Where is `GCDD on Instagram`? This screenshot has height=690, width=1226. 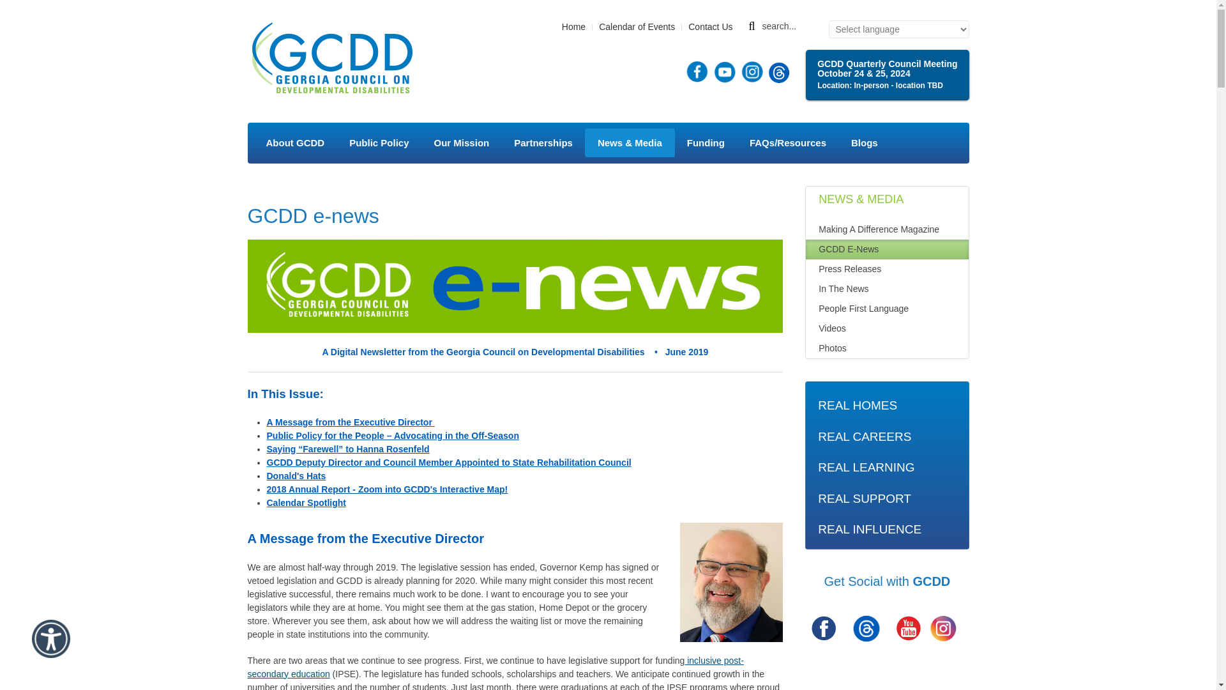 GCDD on Instagram is located at coordinates (752, 71).